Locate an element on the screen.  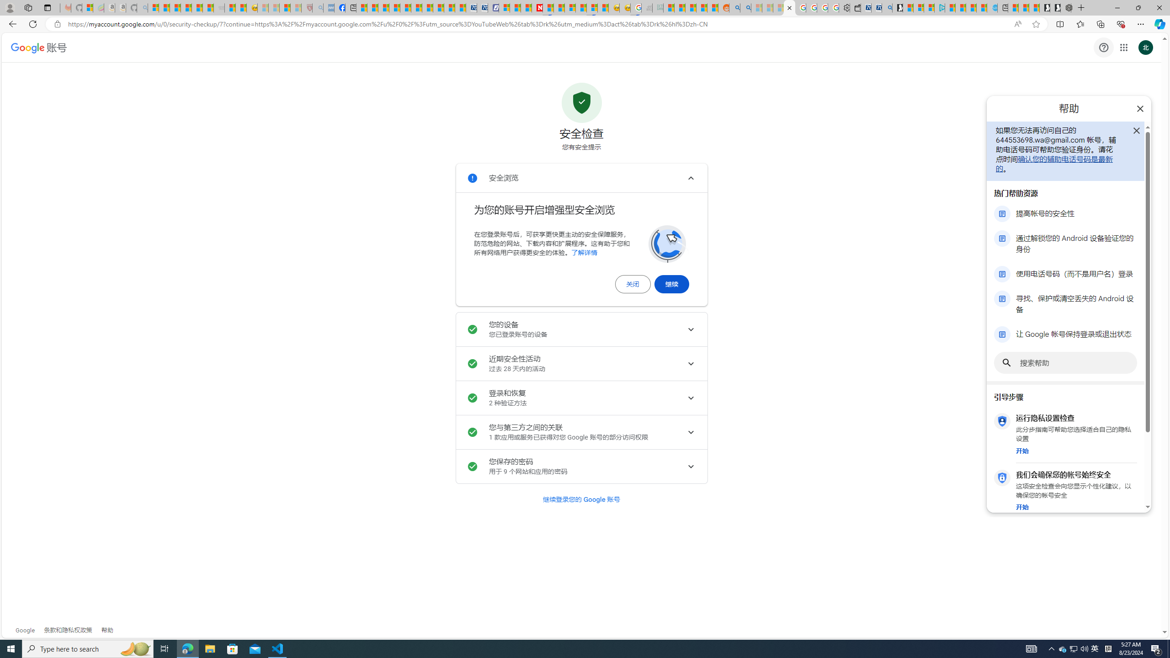
14 Common Myths Debunked By Scientific Facts is located at coordinates (559, 8).